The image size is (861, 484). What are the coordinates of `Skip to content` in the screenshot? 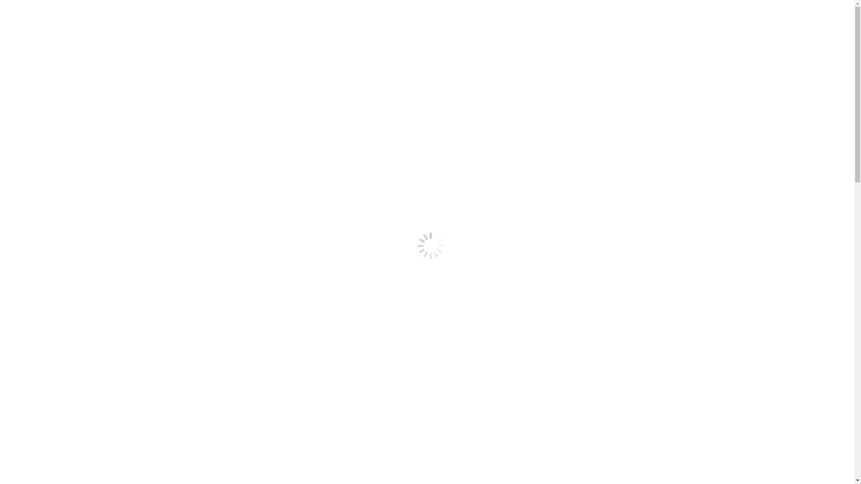 It's located at (25, 7).